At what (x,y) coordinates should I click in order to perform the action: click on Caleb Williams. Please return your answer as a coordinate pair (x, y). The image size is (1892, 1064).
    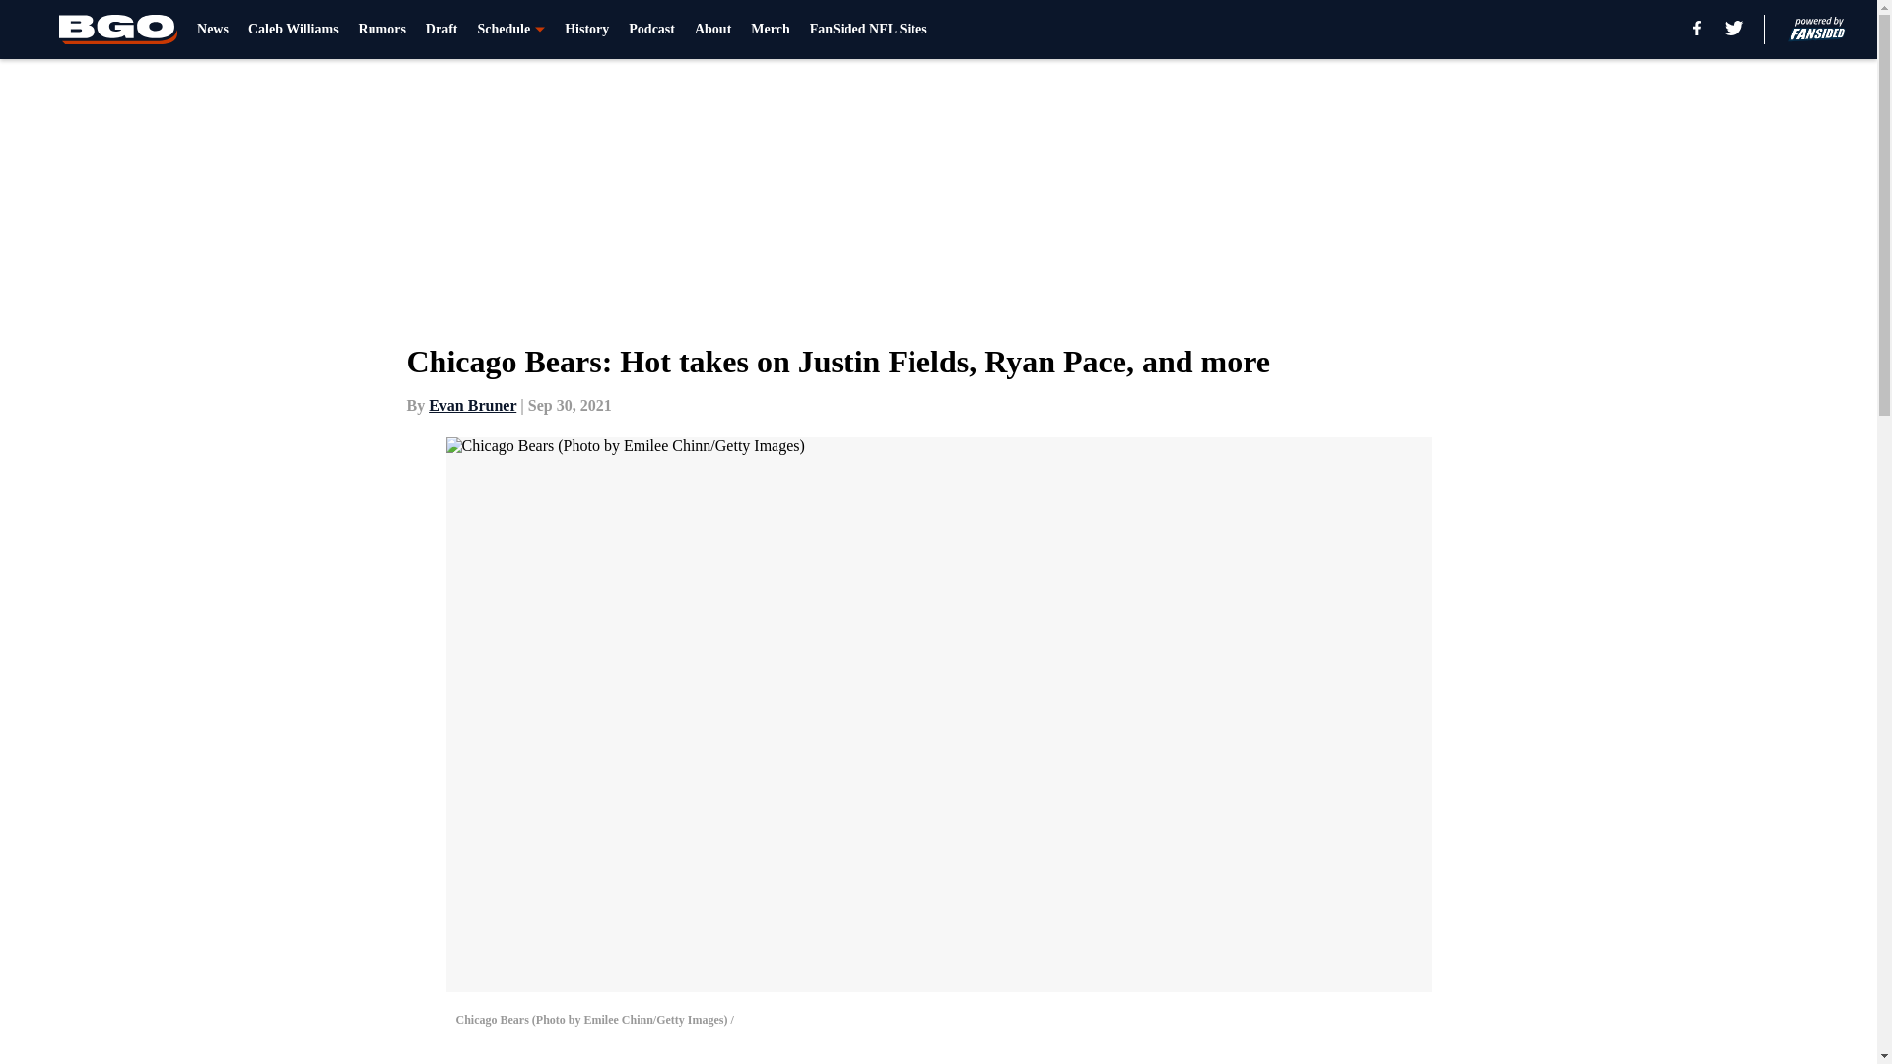
    Looking at the image, I should click on (293, 30).